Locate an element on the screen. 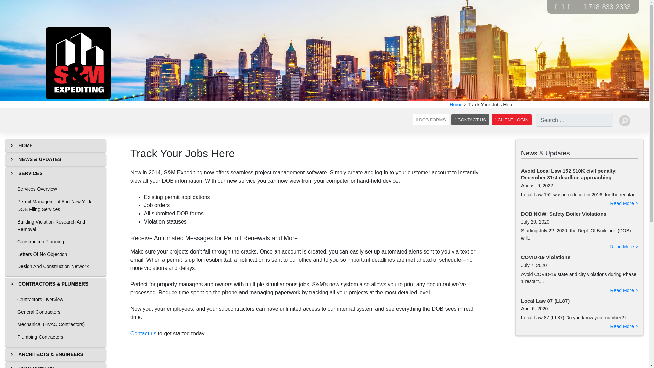 This screenshot has width=654, height=368. Plumbing Contractors is located at coordinates (56, 337).